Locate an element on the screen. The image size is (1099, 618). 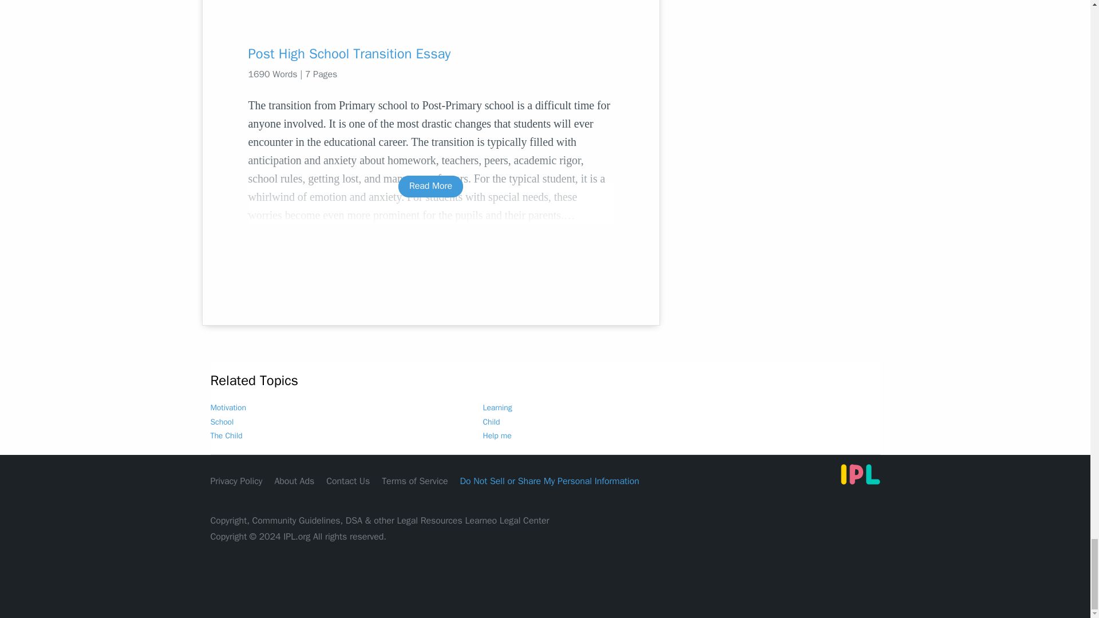
Motivation is located at coordinates (228, 407).